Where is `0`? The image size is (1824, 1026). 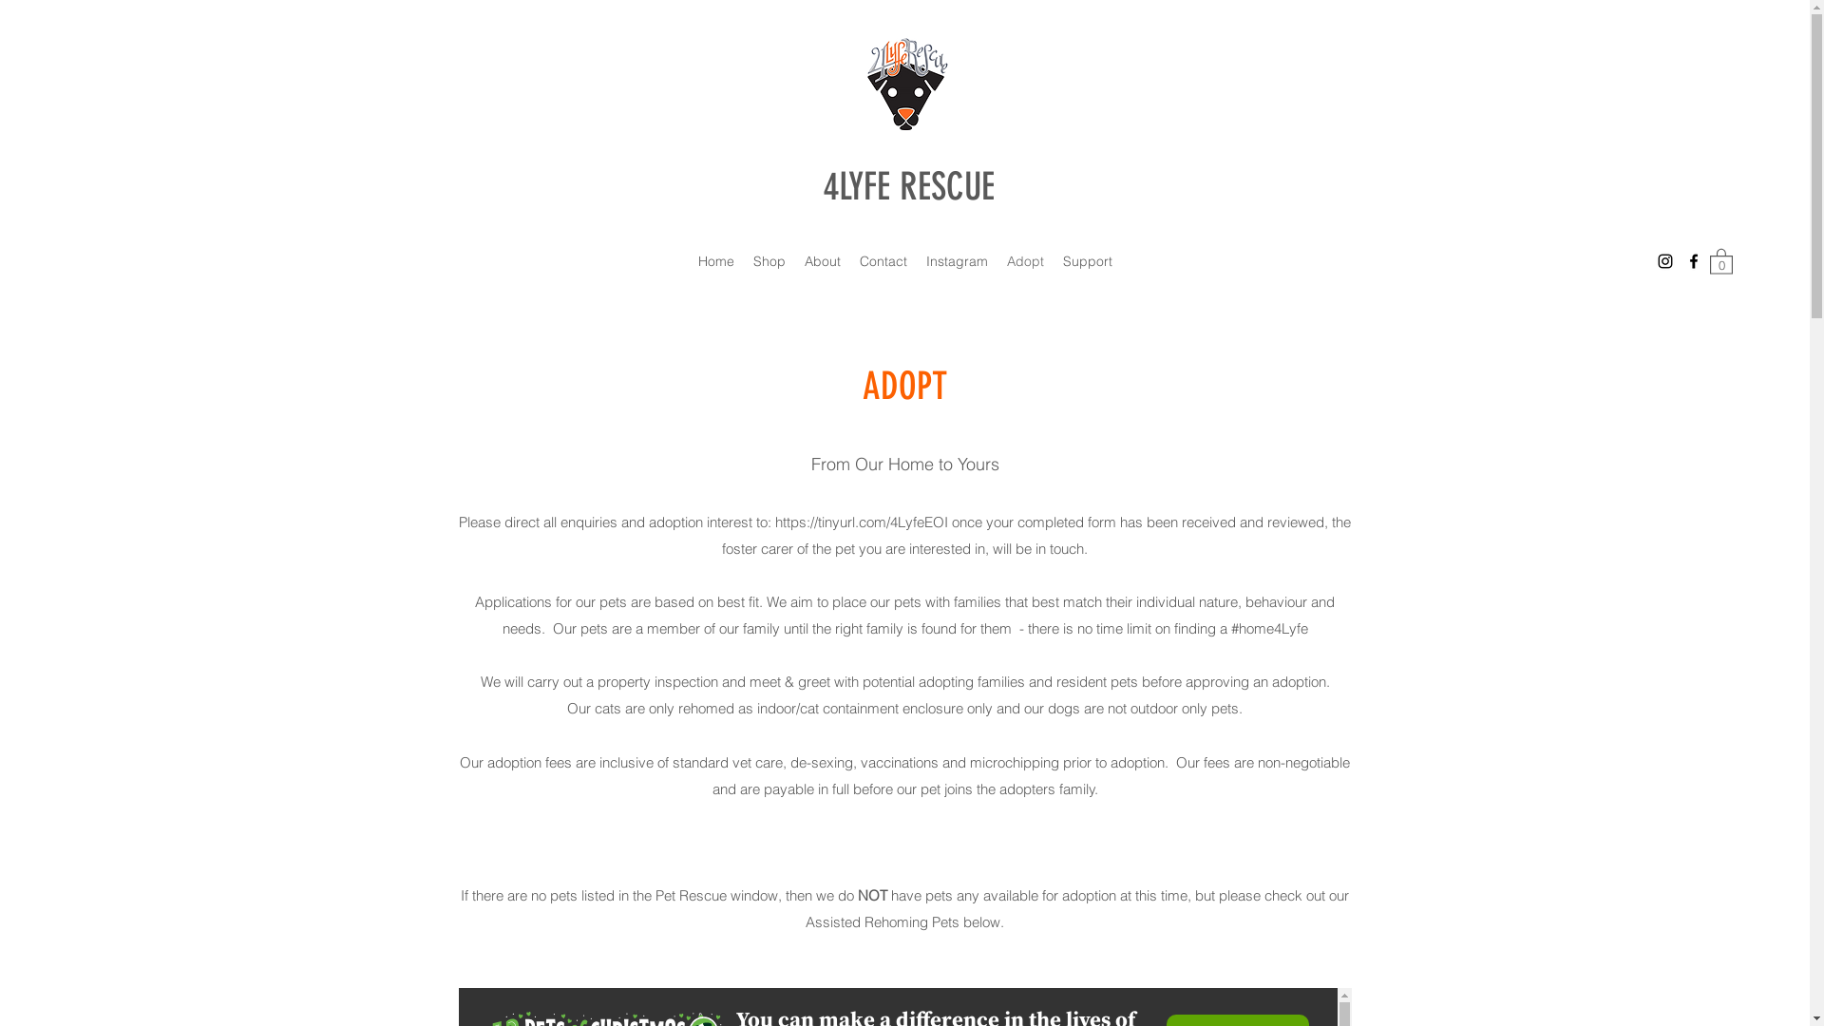
0 is located at coordinates (1721, 260).